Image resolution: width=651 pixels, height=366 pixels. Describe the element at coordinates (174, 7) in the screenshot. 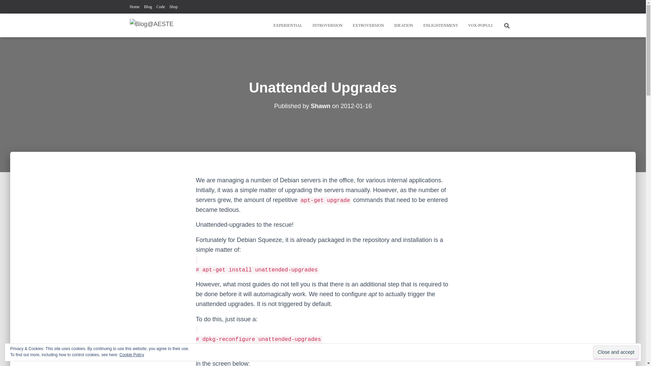

I see `Shop` at that location.